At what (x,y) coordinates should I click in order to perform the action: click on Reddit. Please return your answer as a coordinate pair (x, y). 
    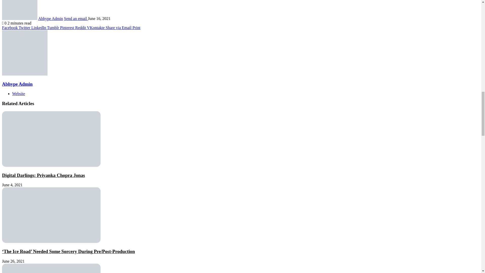
    Looking at the image, I should click on (81, 28).